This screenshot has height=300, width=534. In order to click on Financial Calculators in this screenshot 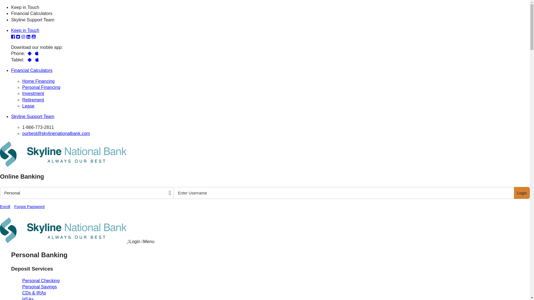, I will do `click(32, 71)`.